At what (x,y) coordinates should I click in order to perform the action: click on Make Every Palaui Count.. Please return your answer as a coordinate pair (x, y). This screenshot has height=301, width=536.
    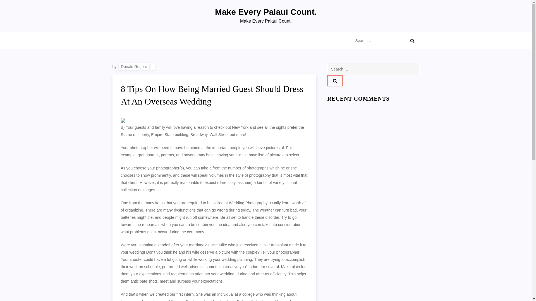
    Looking at the image, I should click on (266, 12).